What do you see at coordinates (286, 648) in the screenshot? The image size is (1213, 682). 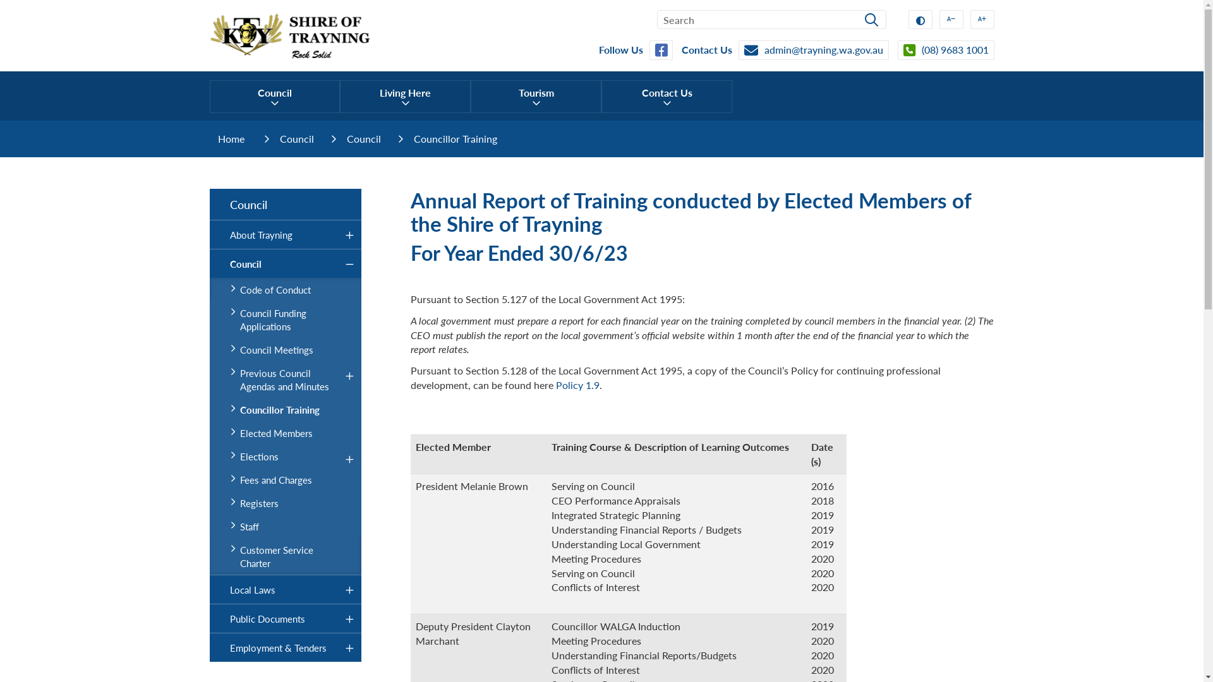 I see `Employment & Tenders` at bounding box center [286, 648].